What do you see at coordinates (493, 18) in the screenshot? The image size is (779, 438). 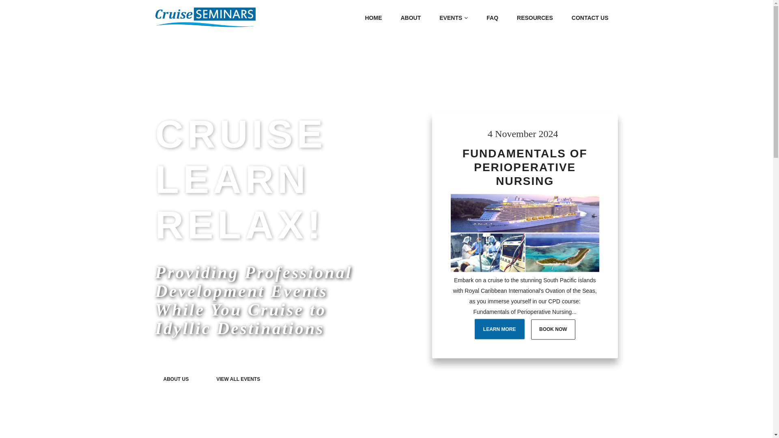 I see `FAQ` at bounding box center [493, 18].